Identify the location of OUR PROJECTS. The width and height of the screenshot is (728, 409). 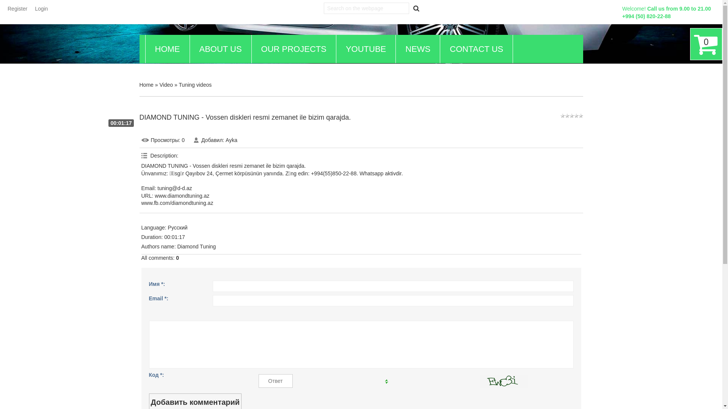
(294, 49).